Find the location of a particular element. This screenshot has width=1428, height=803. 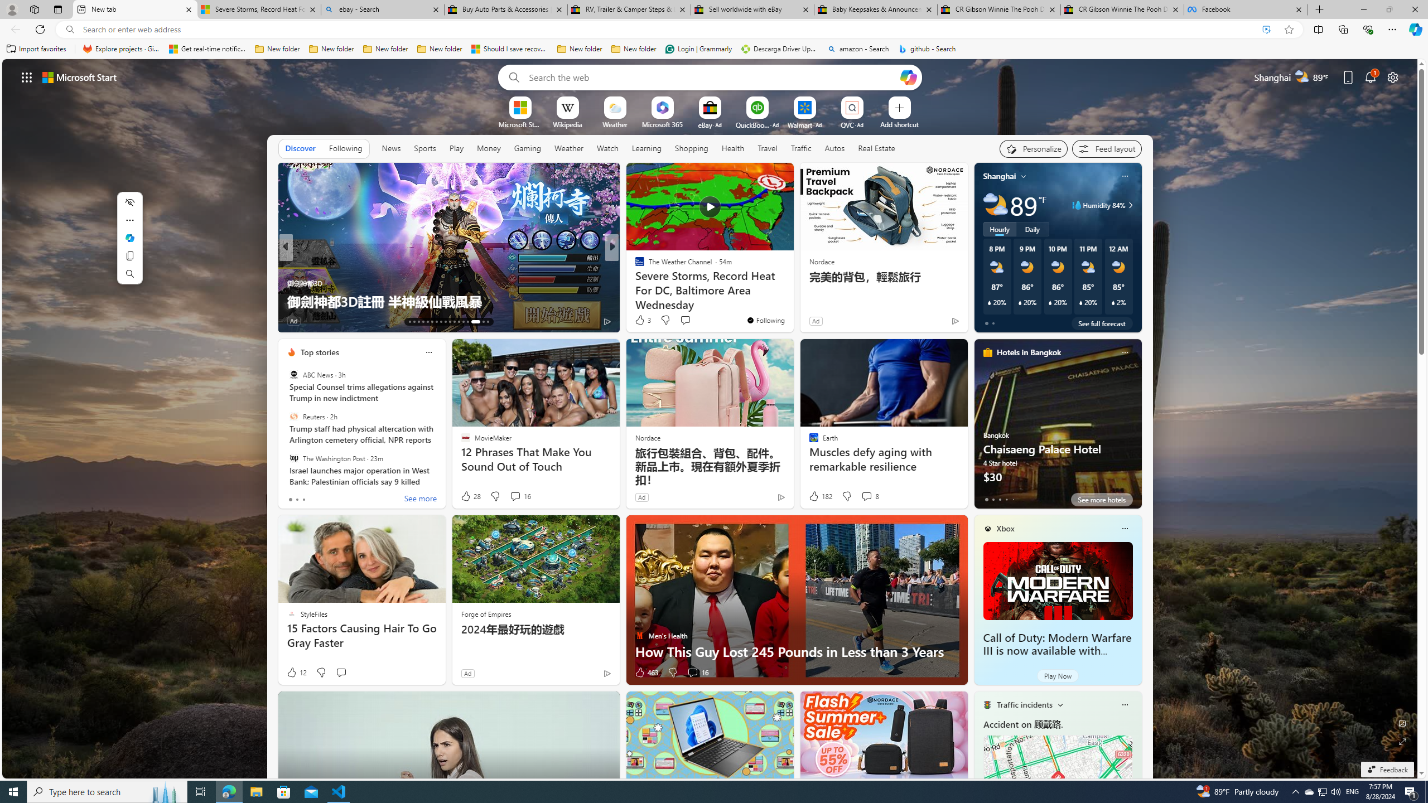

News is located at coordinates (391, 148).